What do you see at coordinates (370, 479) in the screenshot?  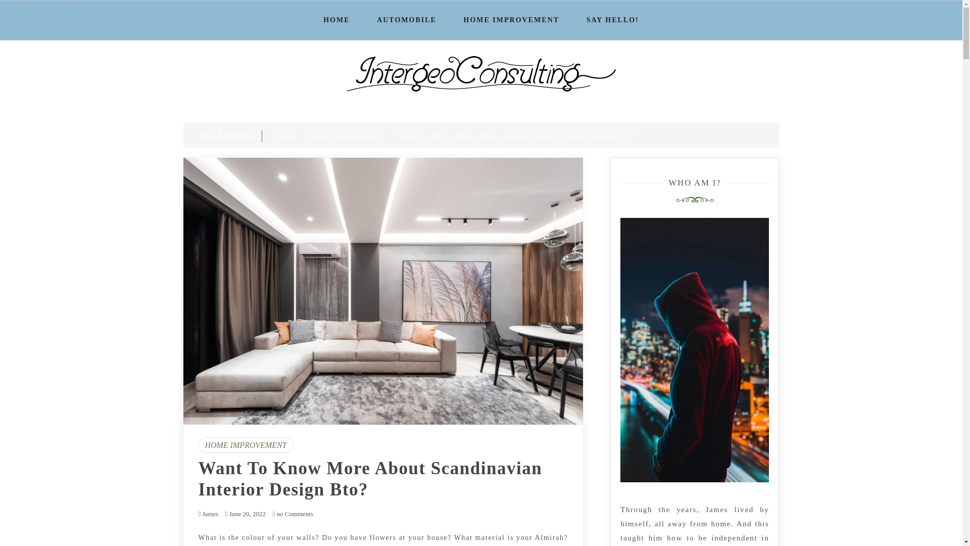 I see `Want To Know More About Scandinavian Interior Design Bto?` at bounding box center [370, 479].